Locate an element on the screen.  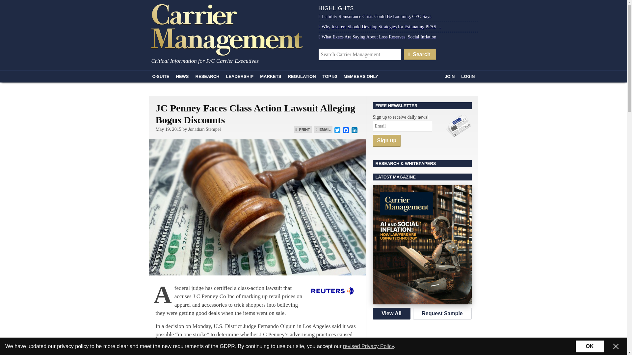
LEADERSHIP is located at coordinates (239, 76).